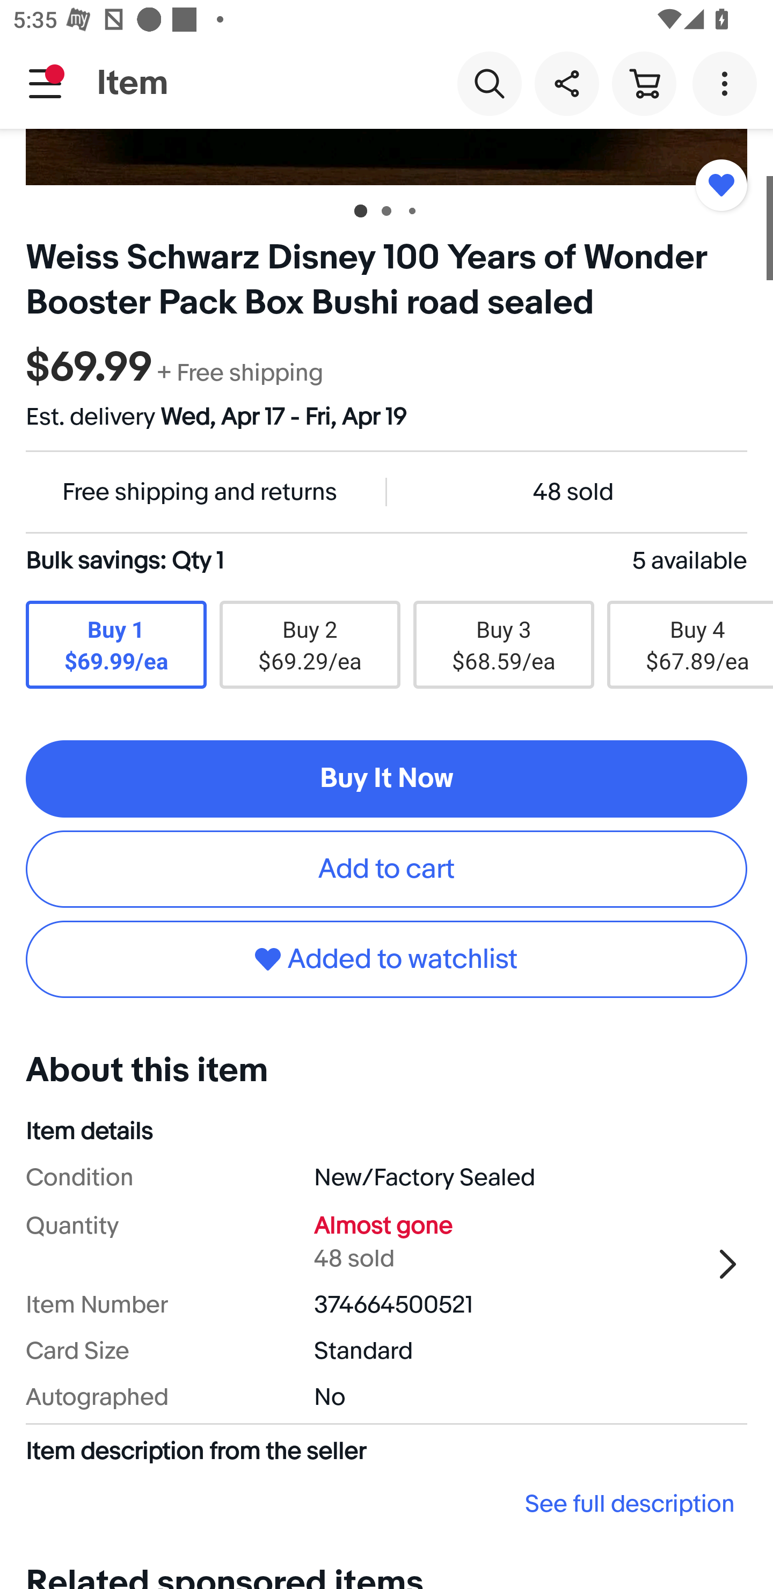 The width and height of the screenshot is (773, 1589). Describe the element at coordinates (690, 644) in the screenshot. I see `Buy 4
$67.89/ea` at that location.